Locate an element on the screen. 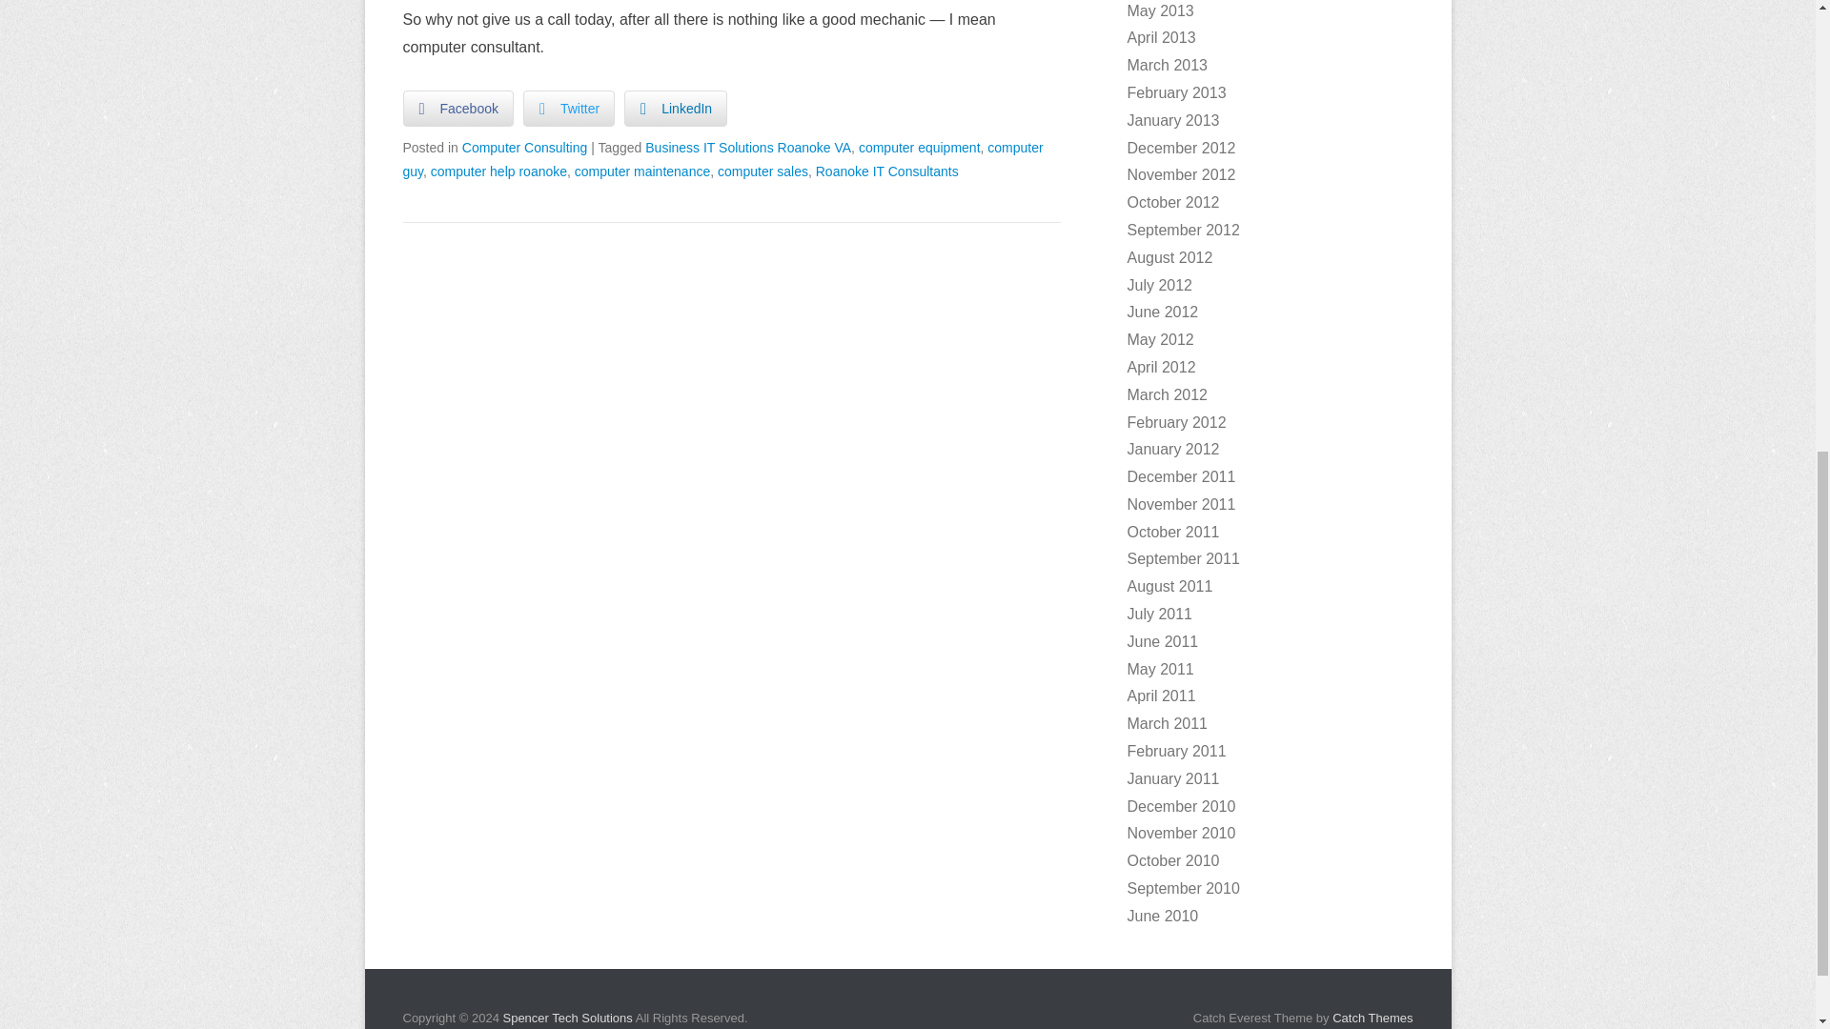 The image size is (1830, 1029). Business IT Solutions Roanoke VA is located at coordinates (747, 147).